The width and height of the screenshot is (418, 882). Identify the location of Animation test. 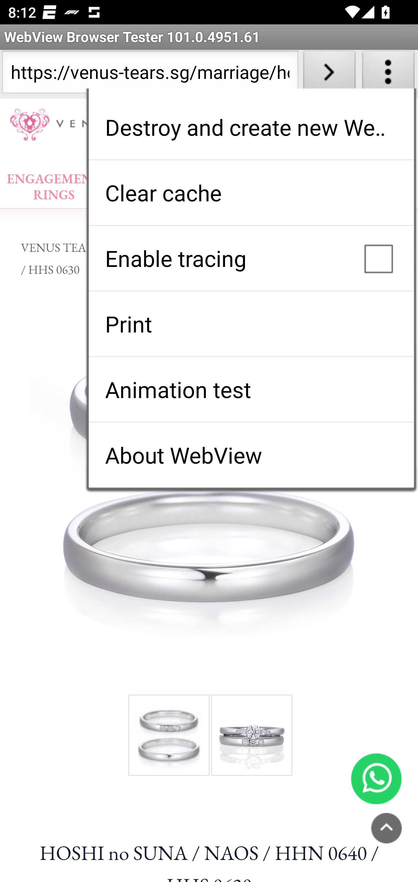
(251, 389).